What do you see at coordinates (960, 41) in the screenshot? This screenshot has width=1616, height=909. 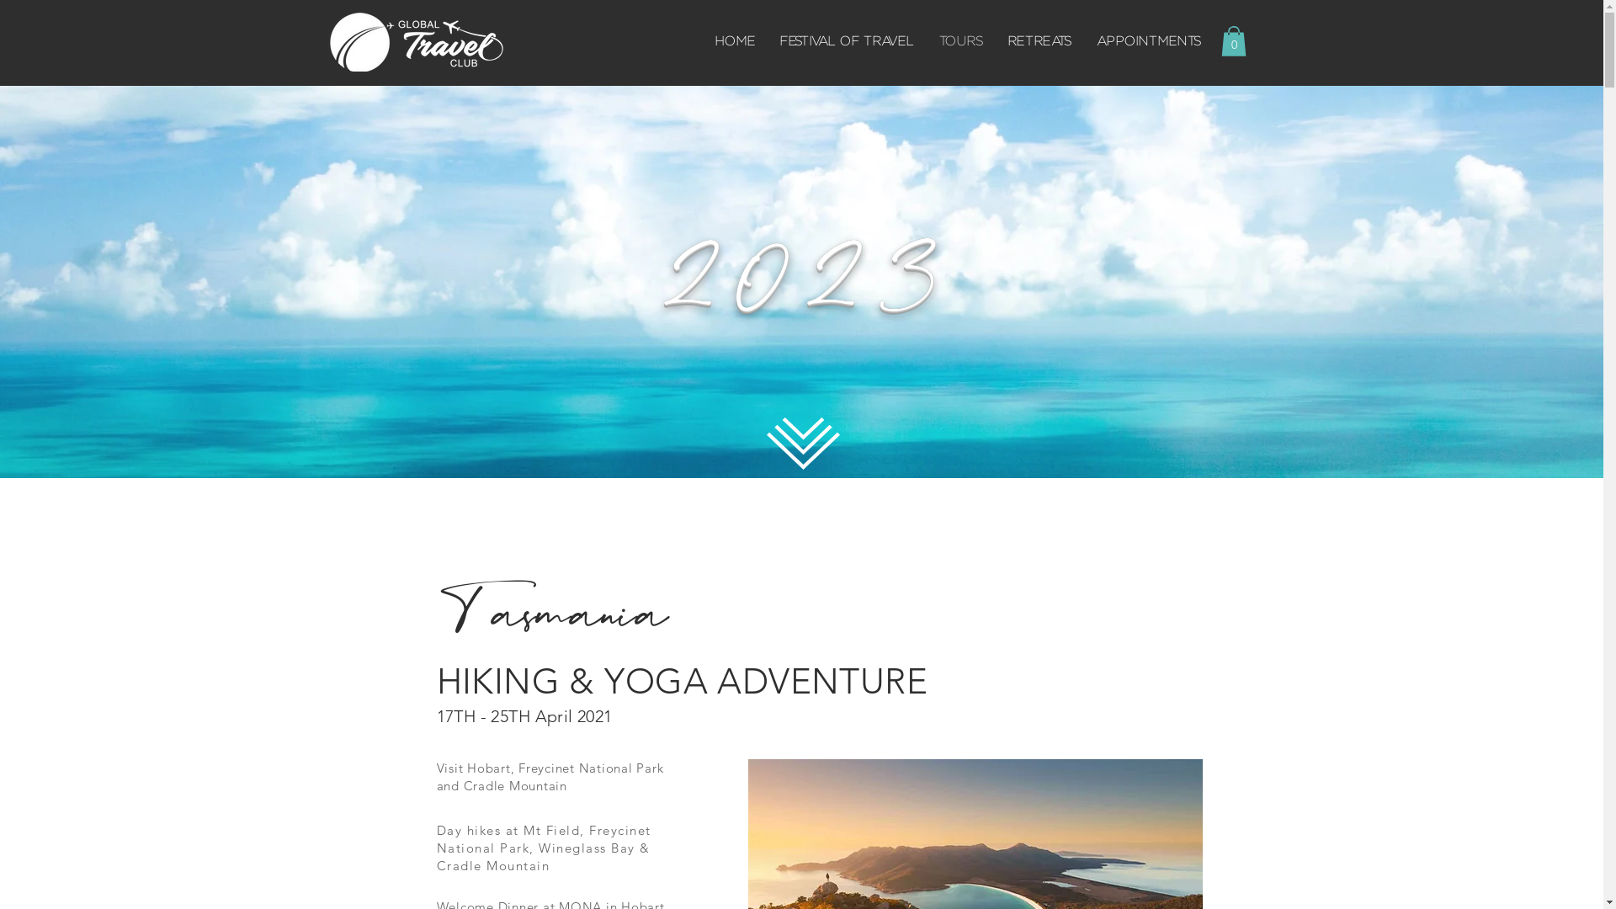 I see `TOURS` at bounding box center [960, 41].